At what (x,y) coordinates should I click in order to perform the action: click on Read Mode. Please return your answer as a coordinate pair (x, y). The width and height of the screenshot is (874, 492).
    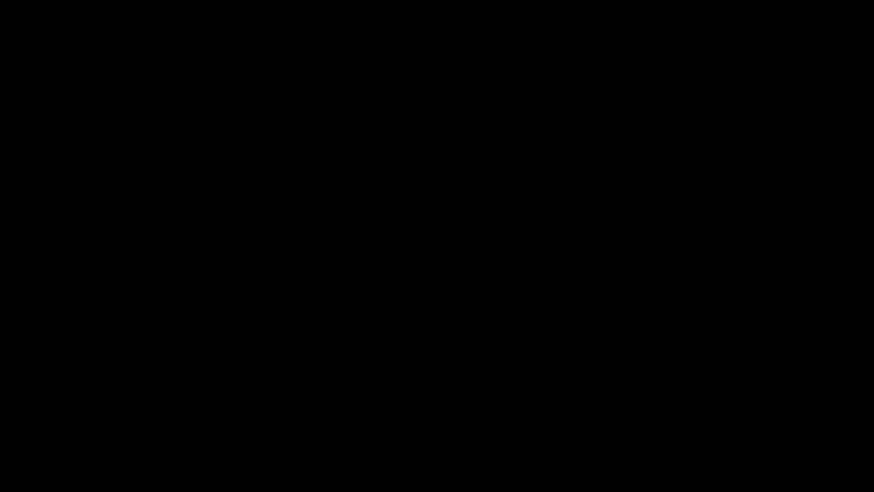
    Looking at the image, I should click on (775, 475).